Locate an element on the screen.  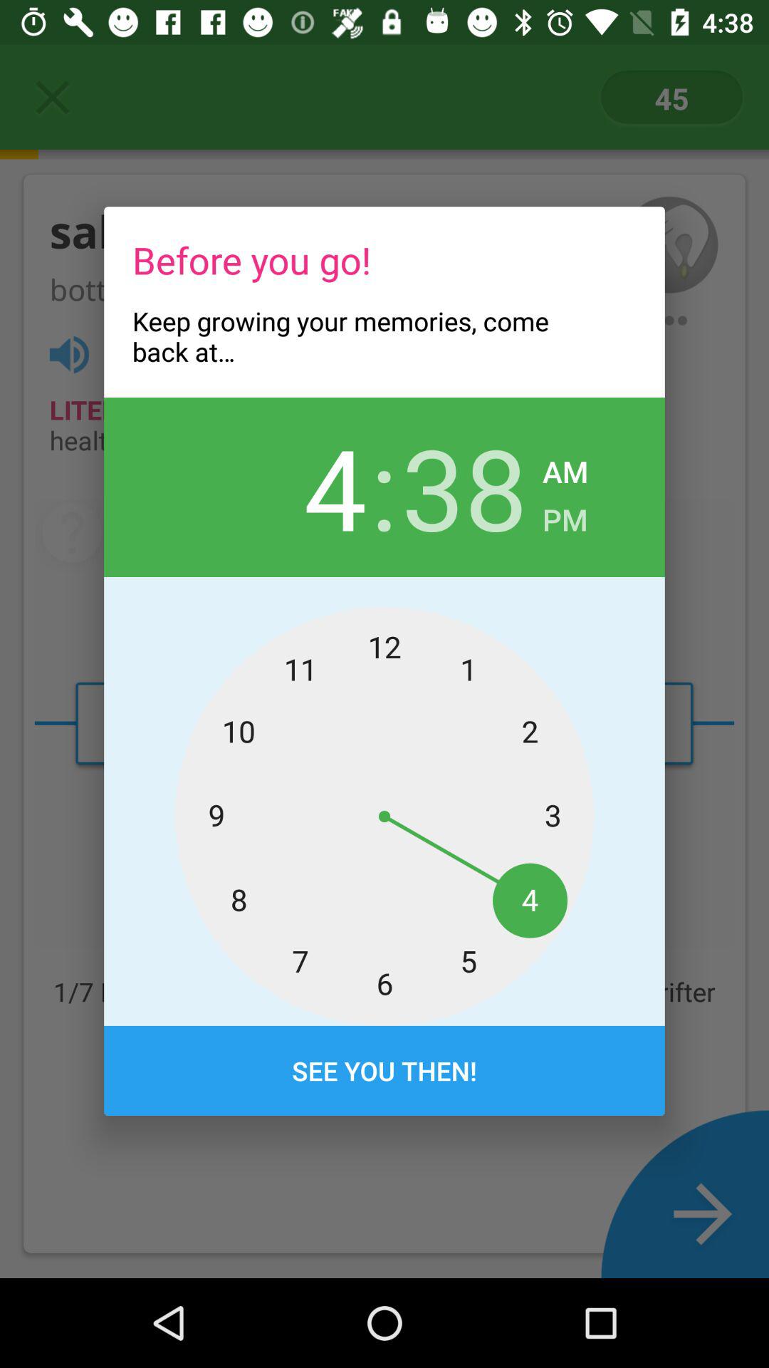
launch the am icon is located at coordinates (565, 467).